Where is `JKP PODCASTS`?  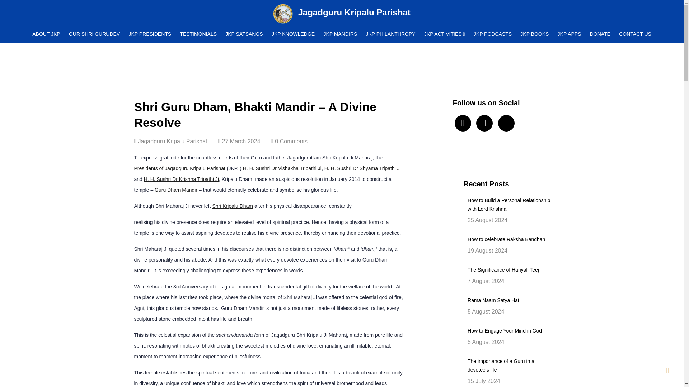
JKP PODCASTS is located at coordinates (492, 34).